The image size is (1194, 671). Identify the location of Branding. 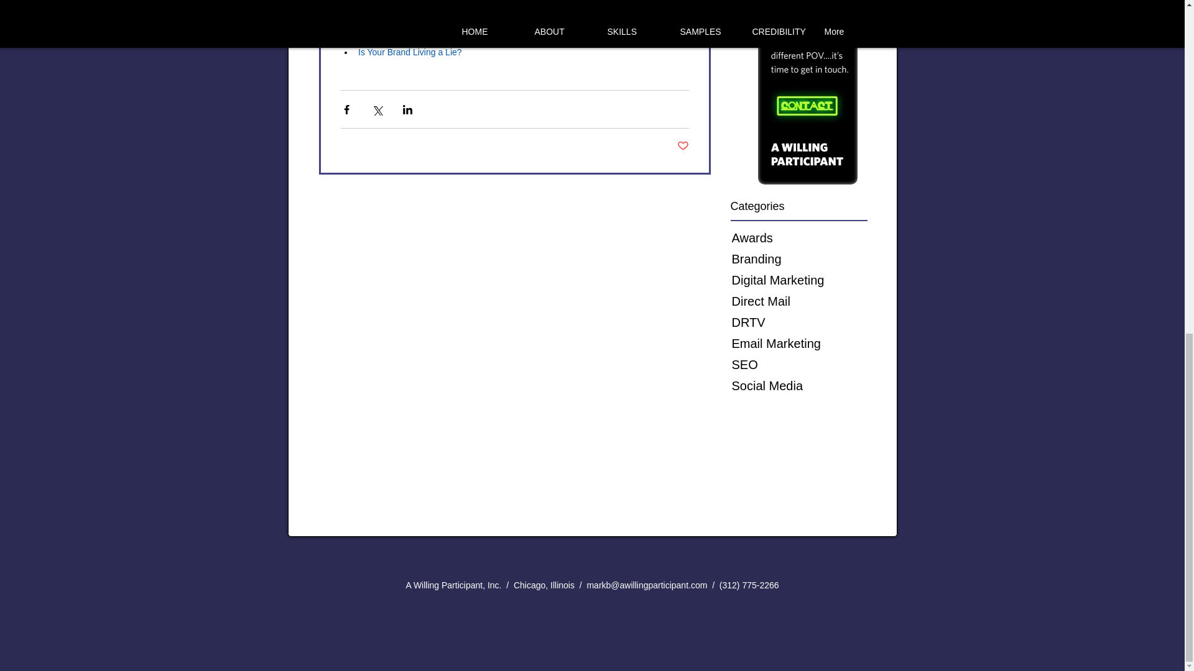
(806, 258).